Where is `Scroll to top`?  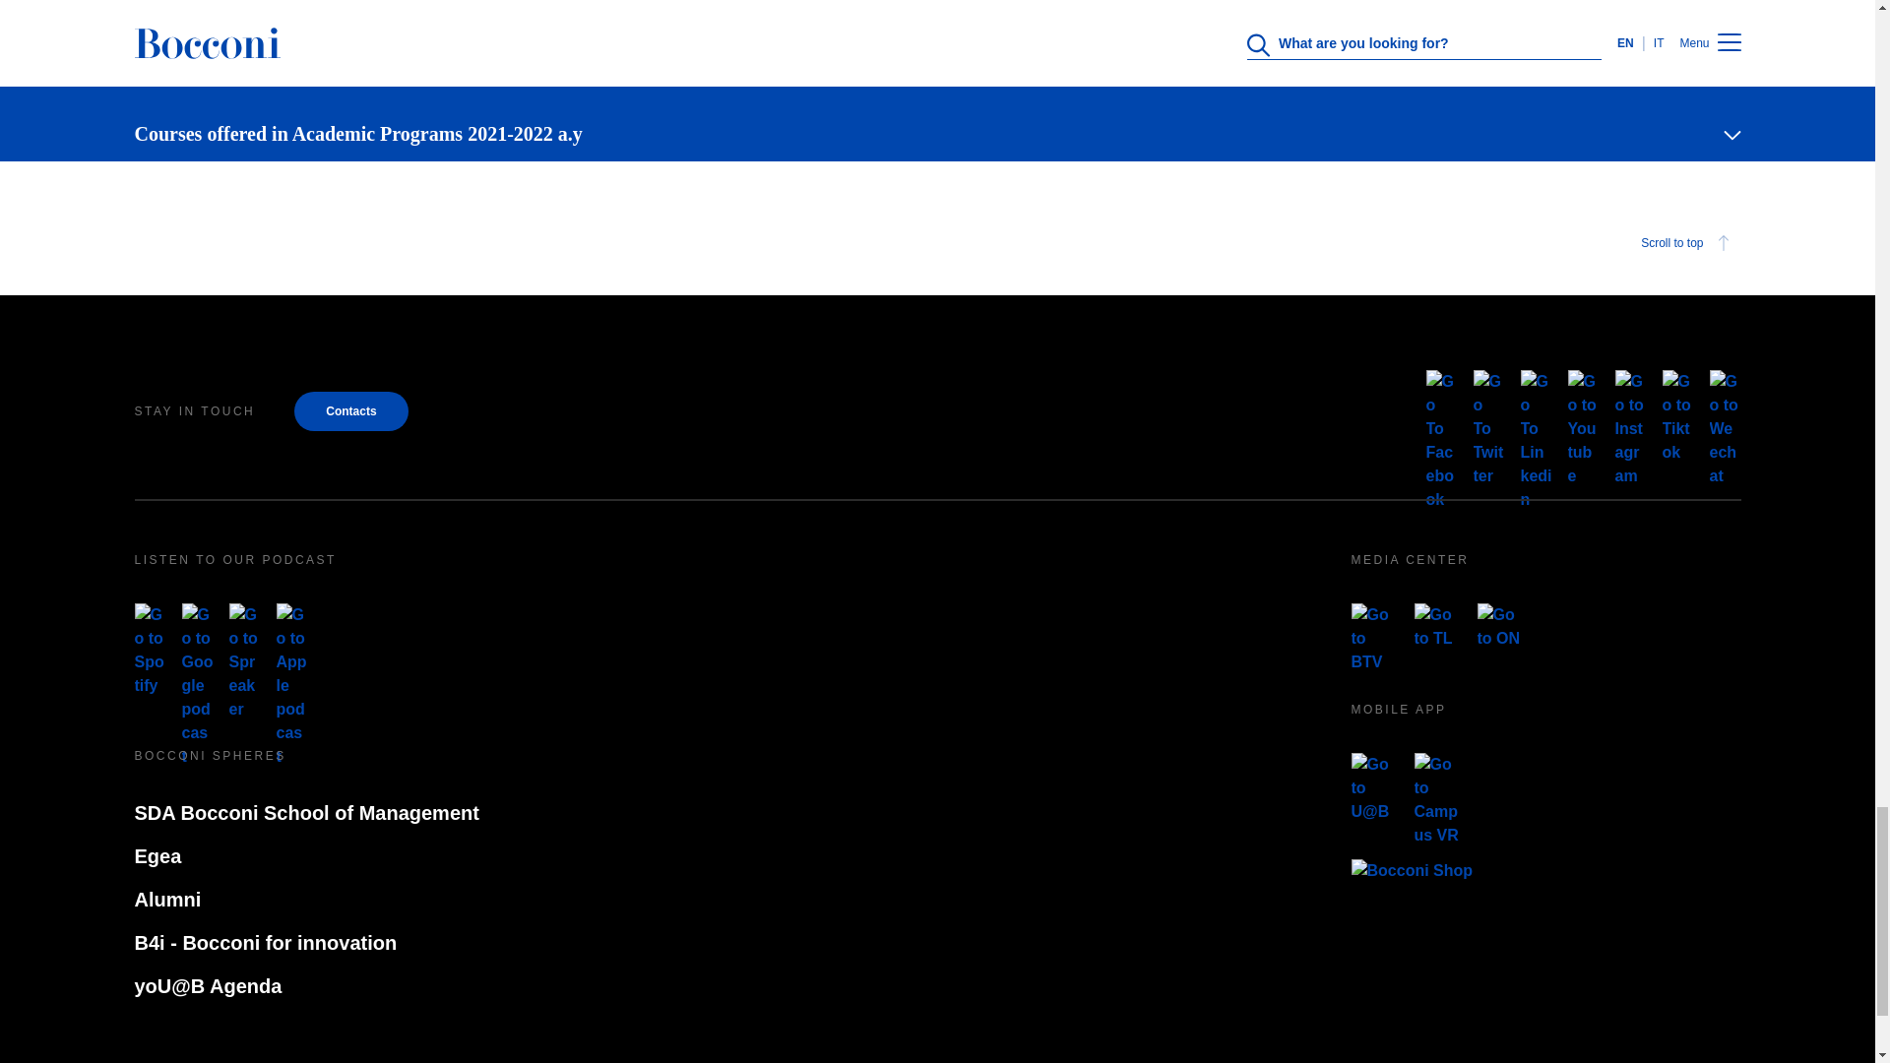 Scroll to top is located at coordinates (937, 243).